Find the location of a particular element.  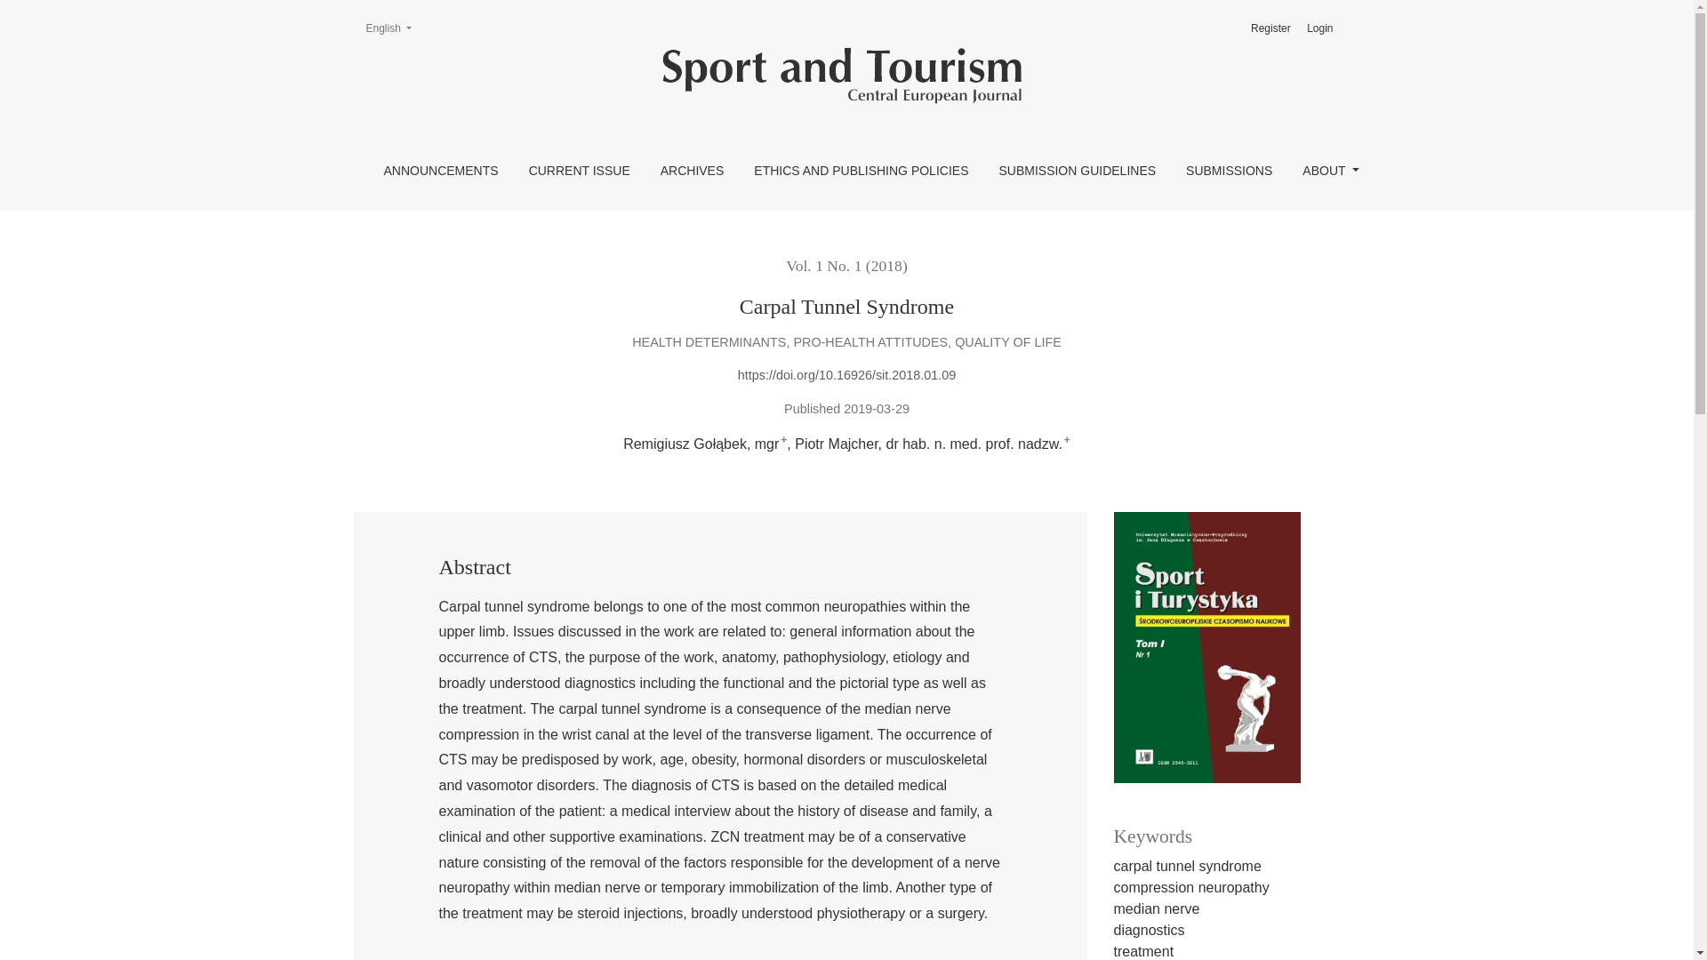

Login is located at coordinates (1229, 171).